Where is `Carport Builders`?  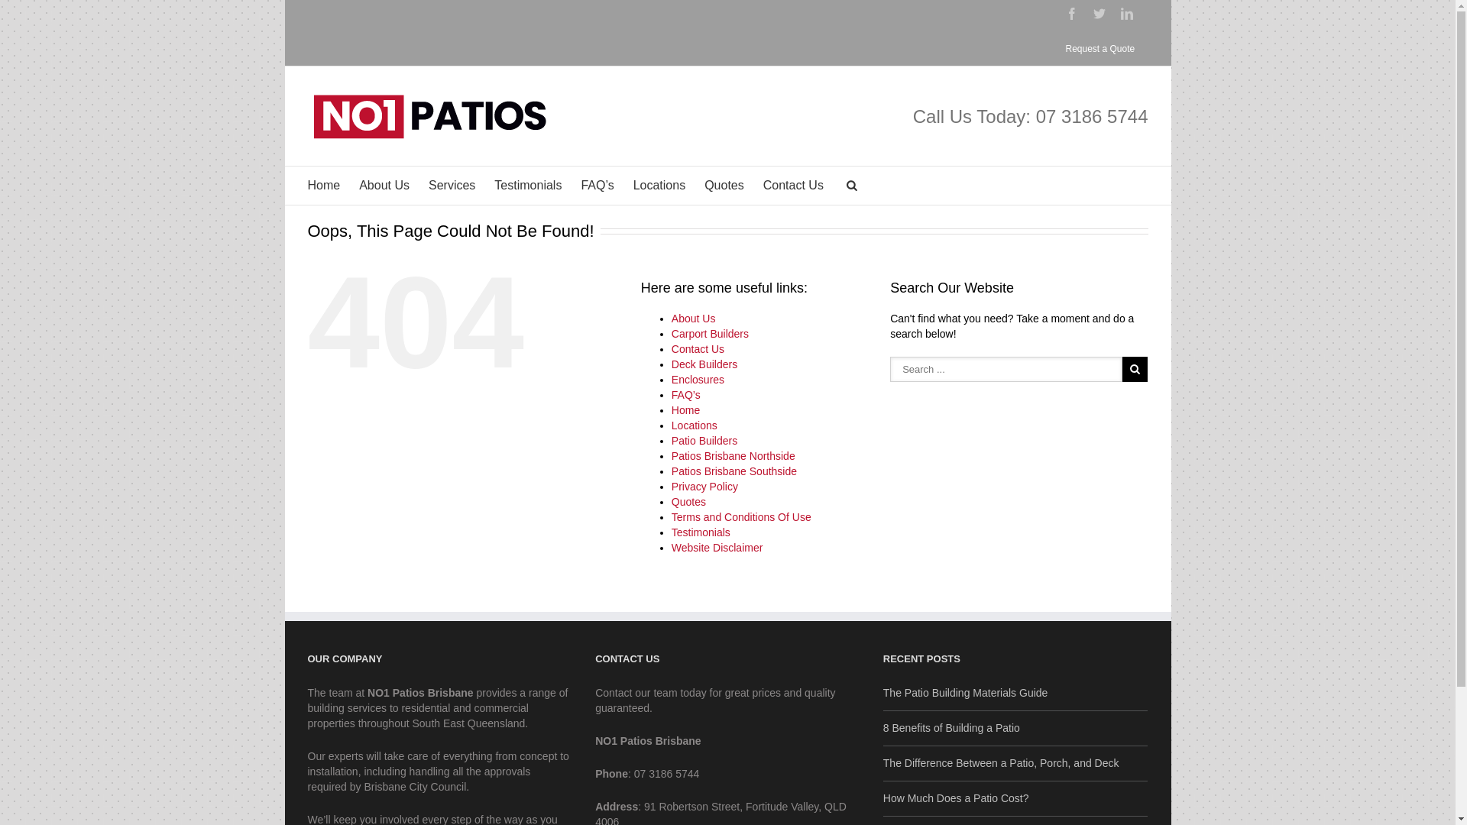
Carport Builders is located at coordinates (710, 334).